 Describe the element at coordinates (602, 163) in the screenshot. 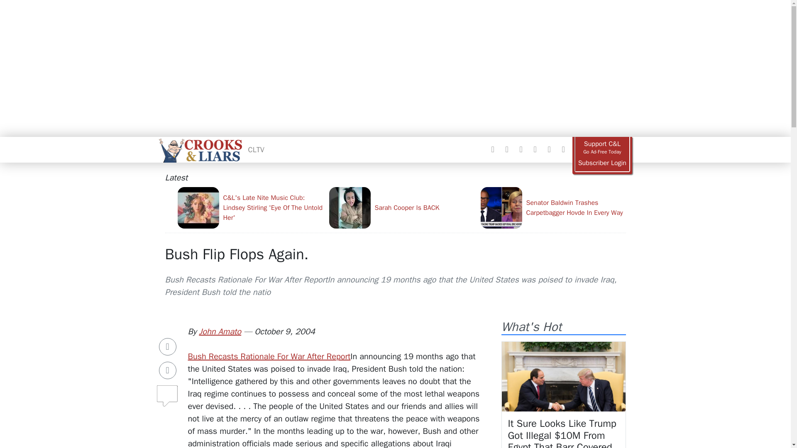

I see `Subscriber Login` at that location.